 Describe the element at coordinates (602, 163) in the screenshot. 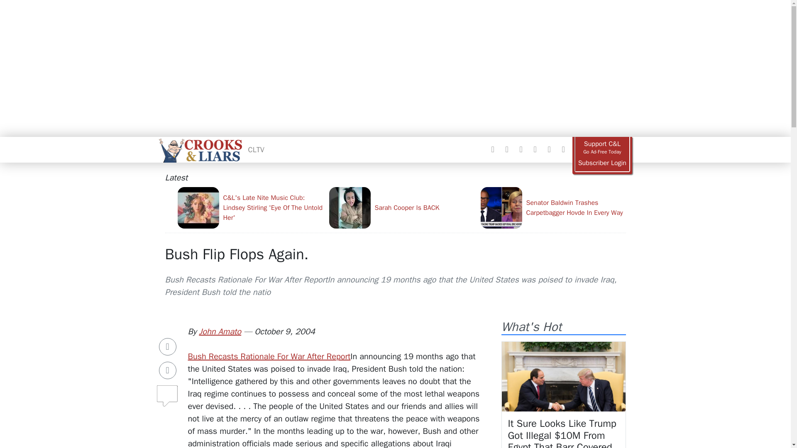

I see `Subscriber Login` at that location.